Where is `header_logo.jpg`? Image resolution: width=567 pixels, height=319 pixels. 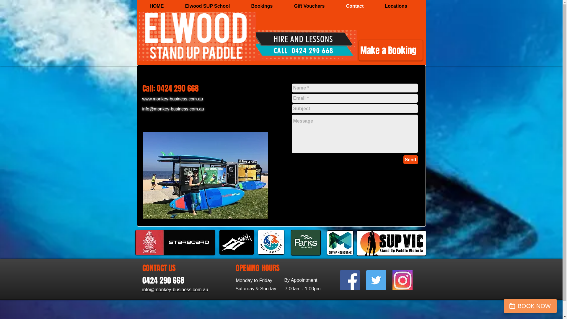 header_logo.jpg is located at coordinates (175, 242).